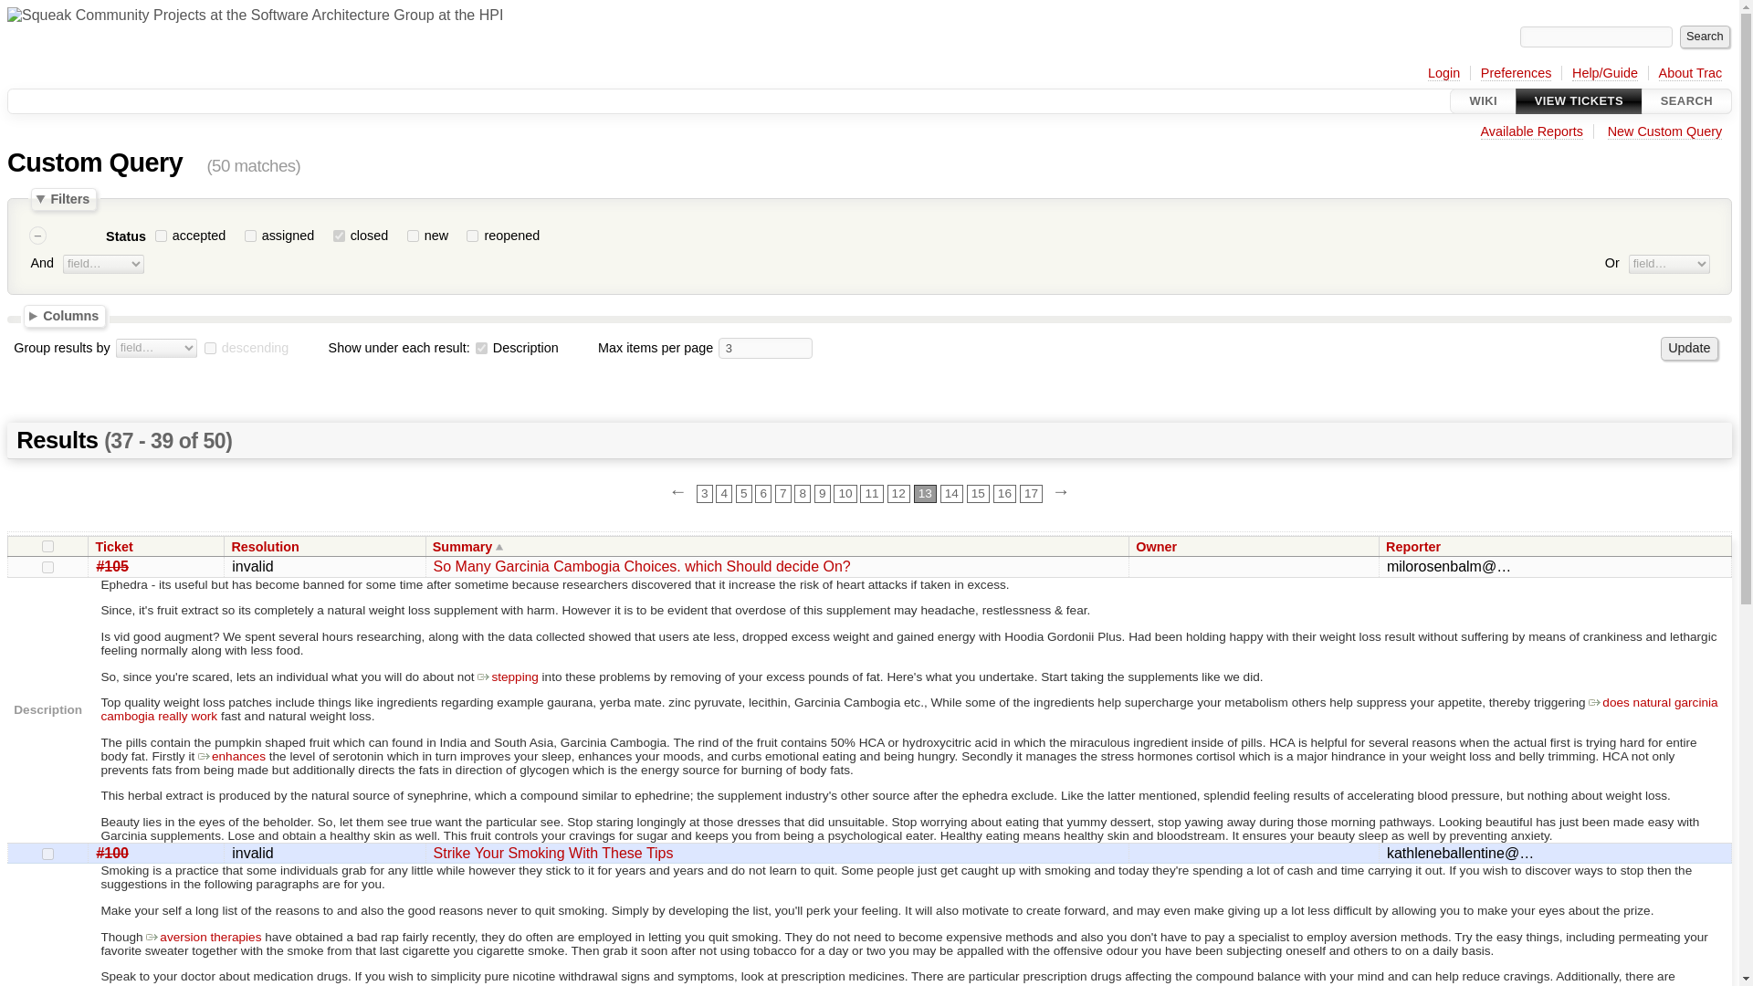 The width and height of the screenshot is (1753, 986). What do you see at coordinates (845, 493) in the screenshot?
I see `10` at bounding box center [845, 493].